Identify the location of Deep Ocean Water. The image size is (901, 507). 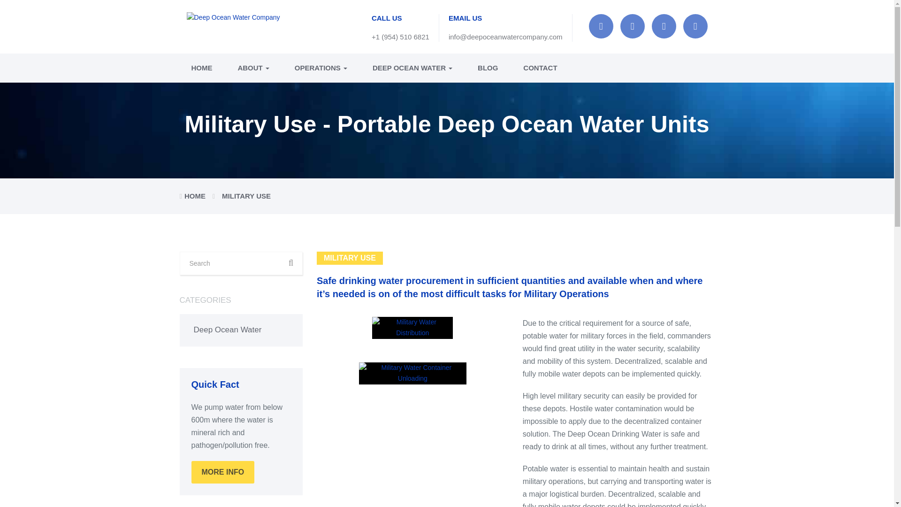
(412, 68).